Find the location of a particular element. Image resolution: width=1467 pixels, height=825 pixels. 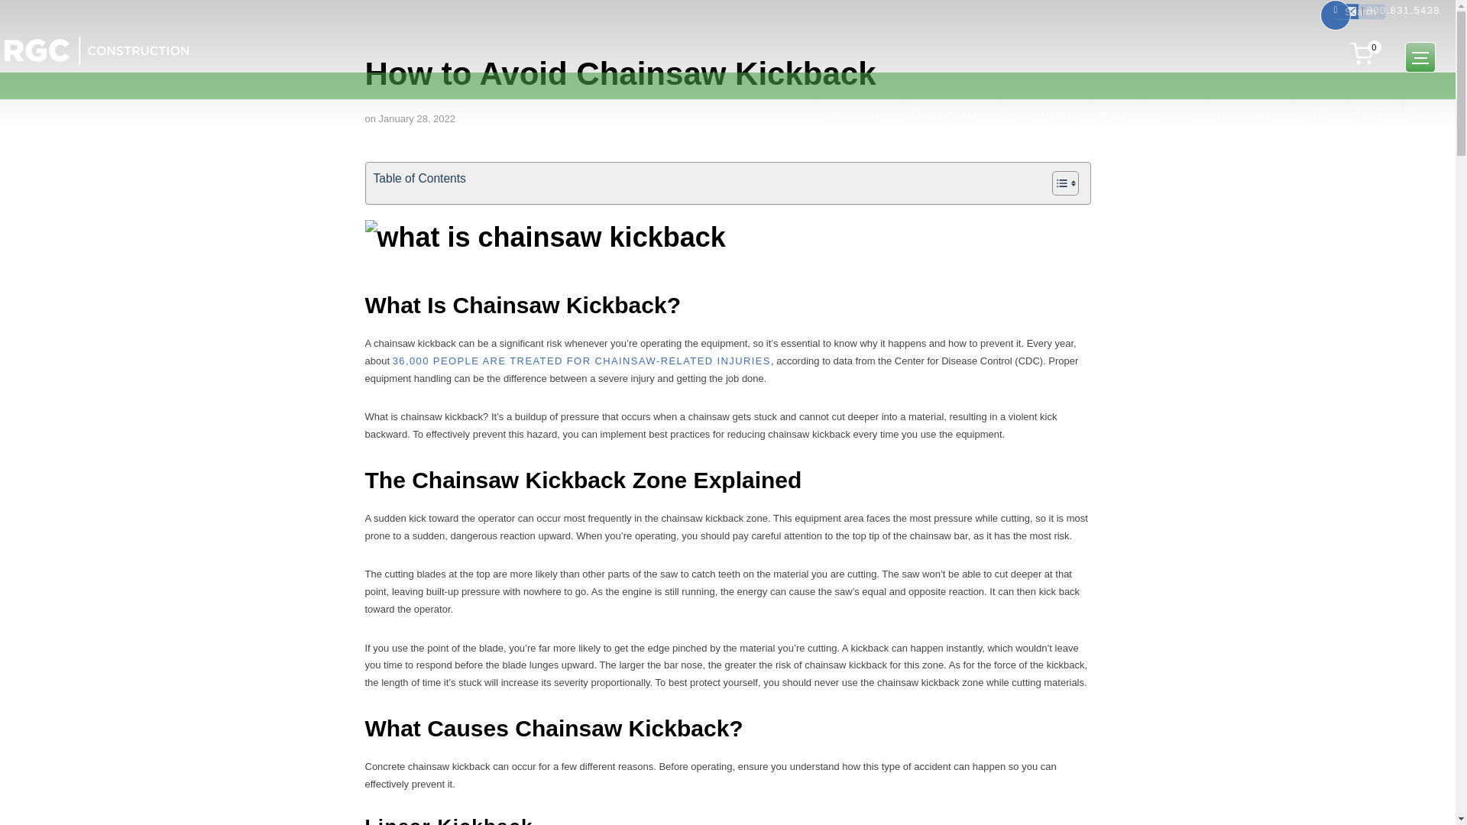

EMAIL-ADDRESS is located at coordinates (1351, 11).